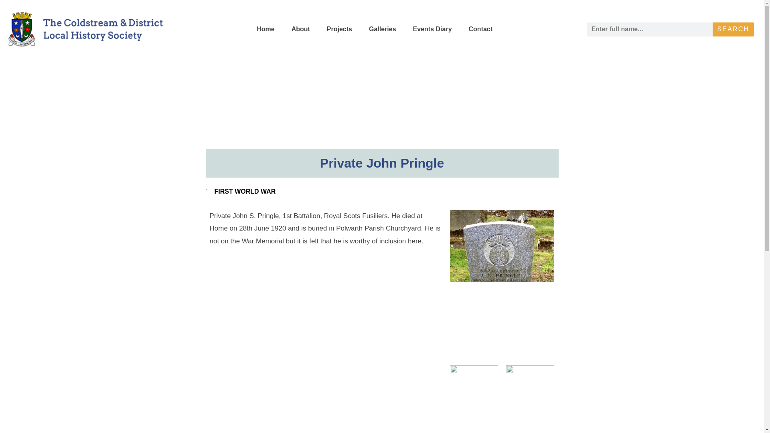  What do you see at coordinates (733, 29) in the screenshot?
I see `SEARCH` at bounding box center [733, 29].